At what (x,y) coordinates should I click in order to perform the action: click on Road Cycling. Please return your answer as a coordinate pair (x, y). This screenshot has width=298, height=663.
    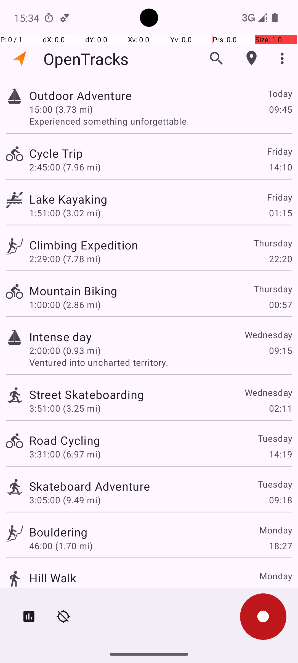
    Looking at the image, I should click on (65, 440).